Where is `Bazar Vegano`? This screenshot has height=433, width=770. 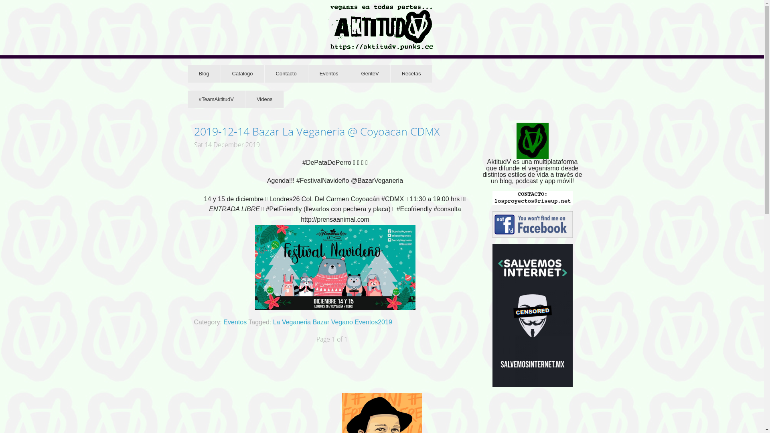 Bazar Vegano is located at coordinates (334, 322).